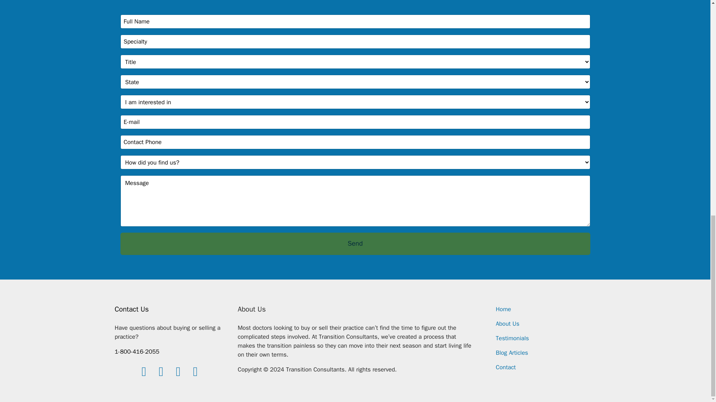 Image resolution: width=716 pixels, height=402 pixels. I want to click on Contact, so click(506, 367).